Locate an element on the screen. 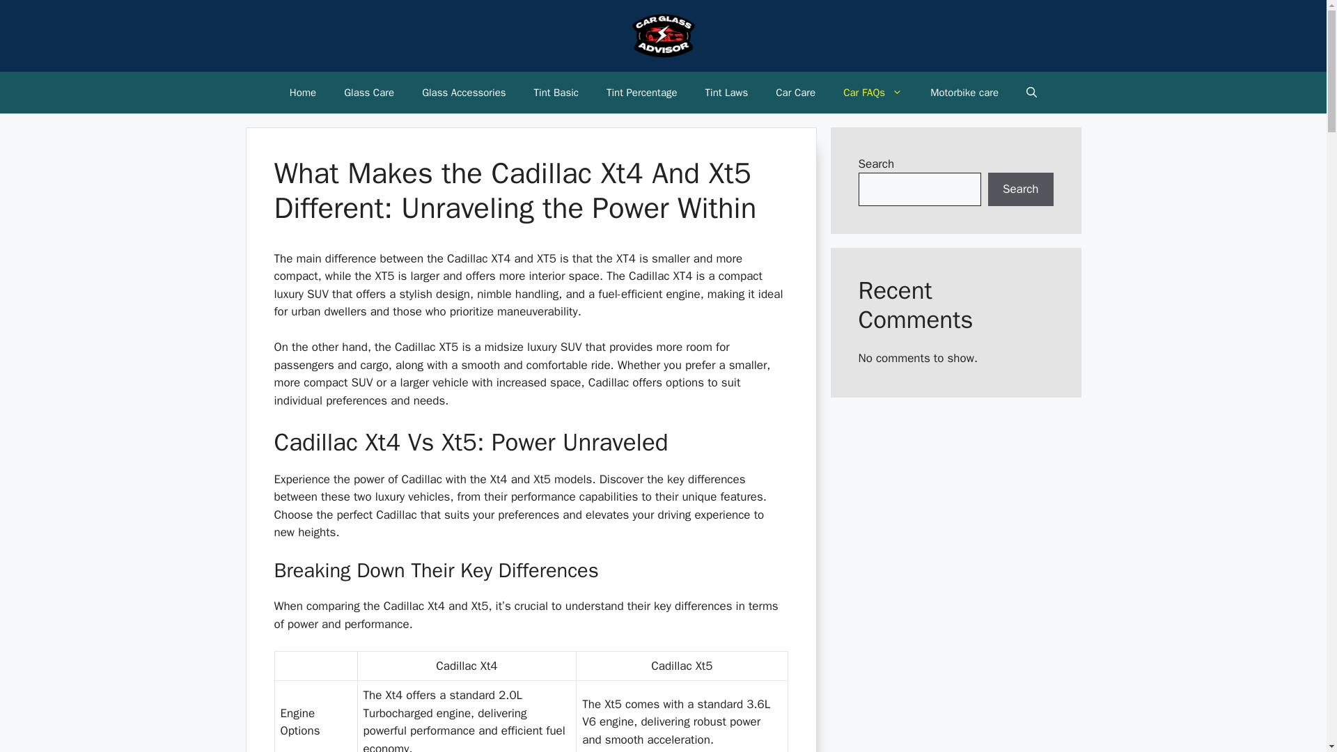  Car Care is located at coordinates (795, 92).